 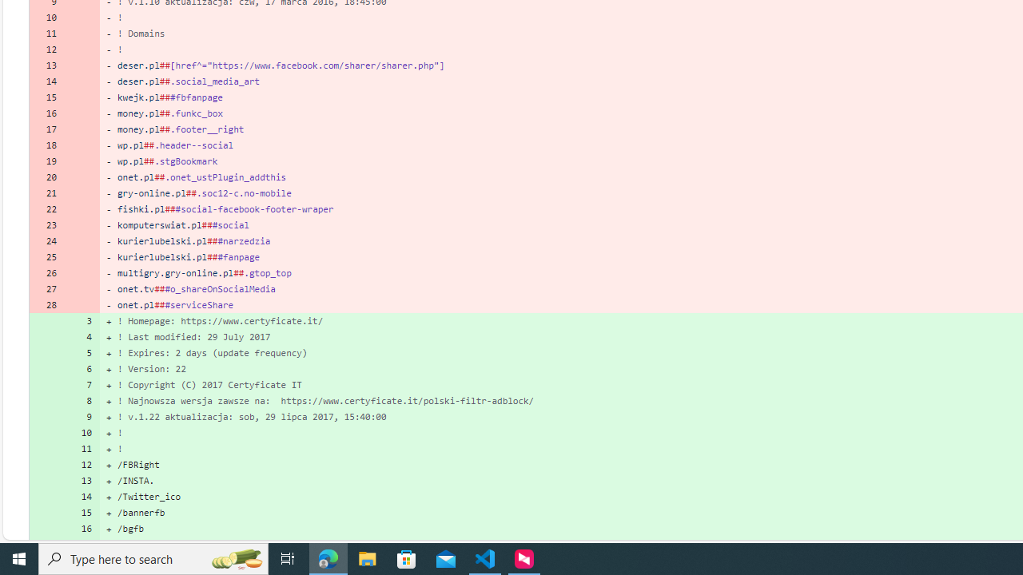 What do you see at coordinates (82, 481) in the screenshot?
I see `13` at bounding box center [82, 481].